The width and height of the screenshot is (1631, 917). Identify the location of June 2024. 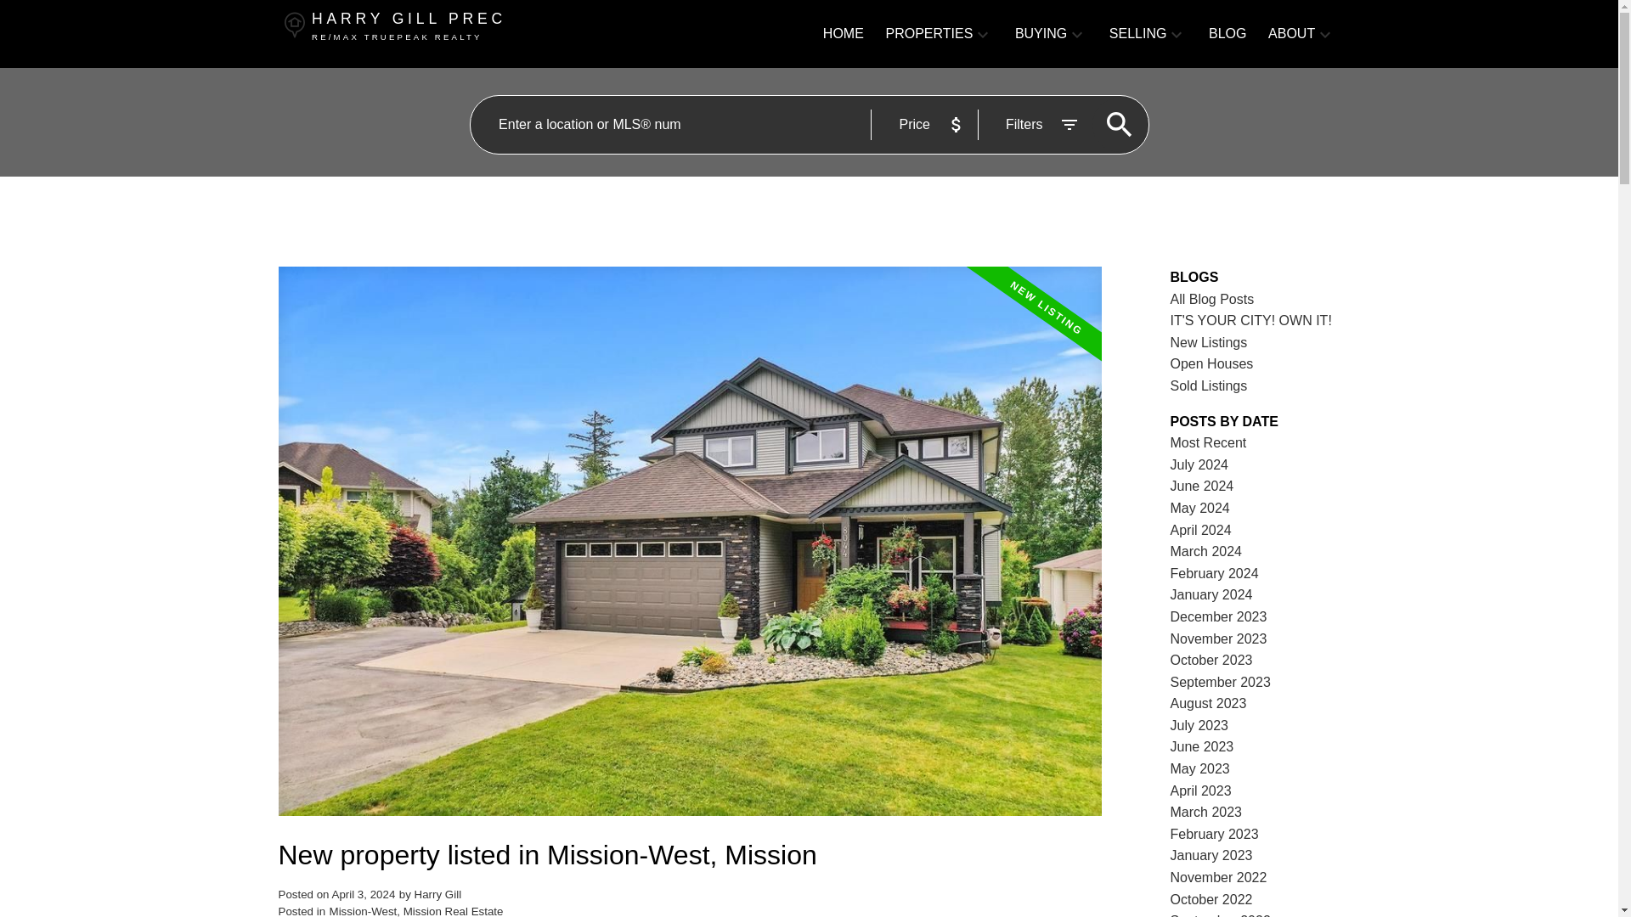
(1203, 486).